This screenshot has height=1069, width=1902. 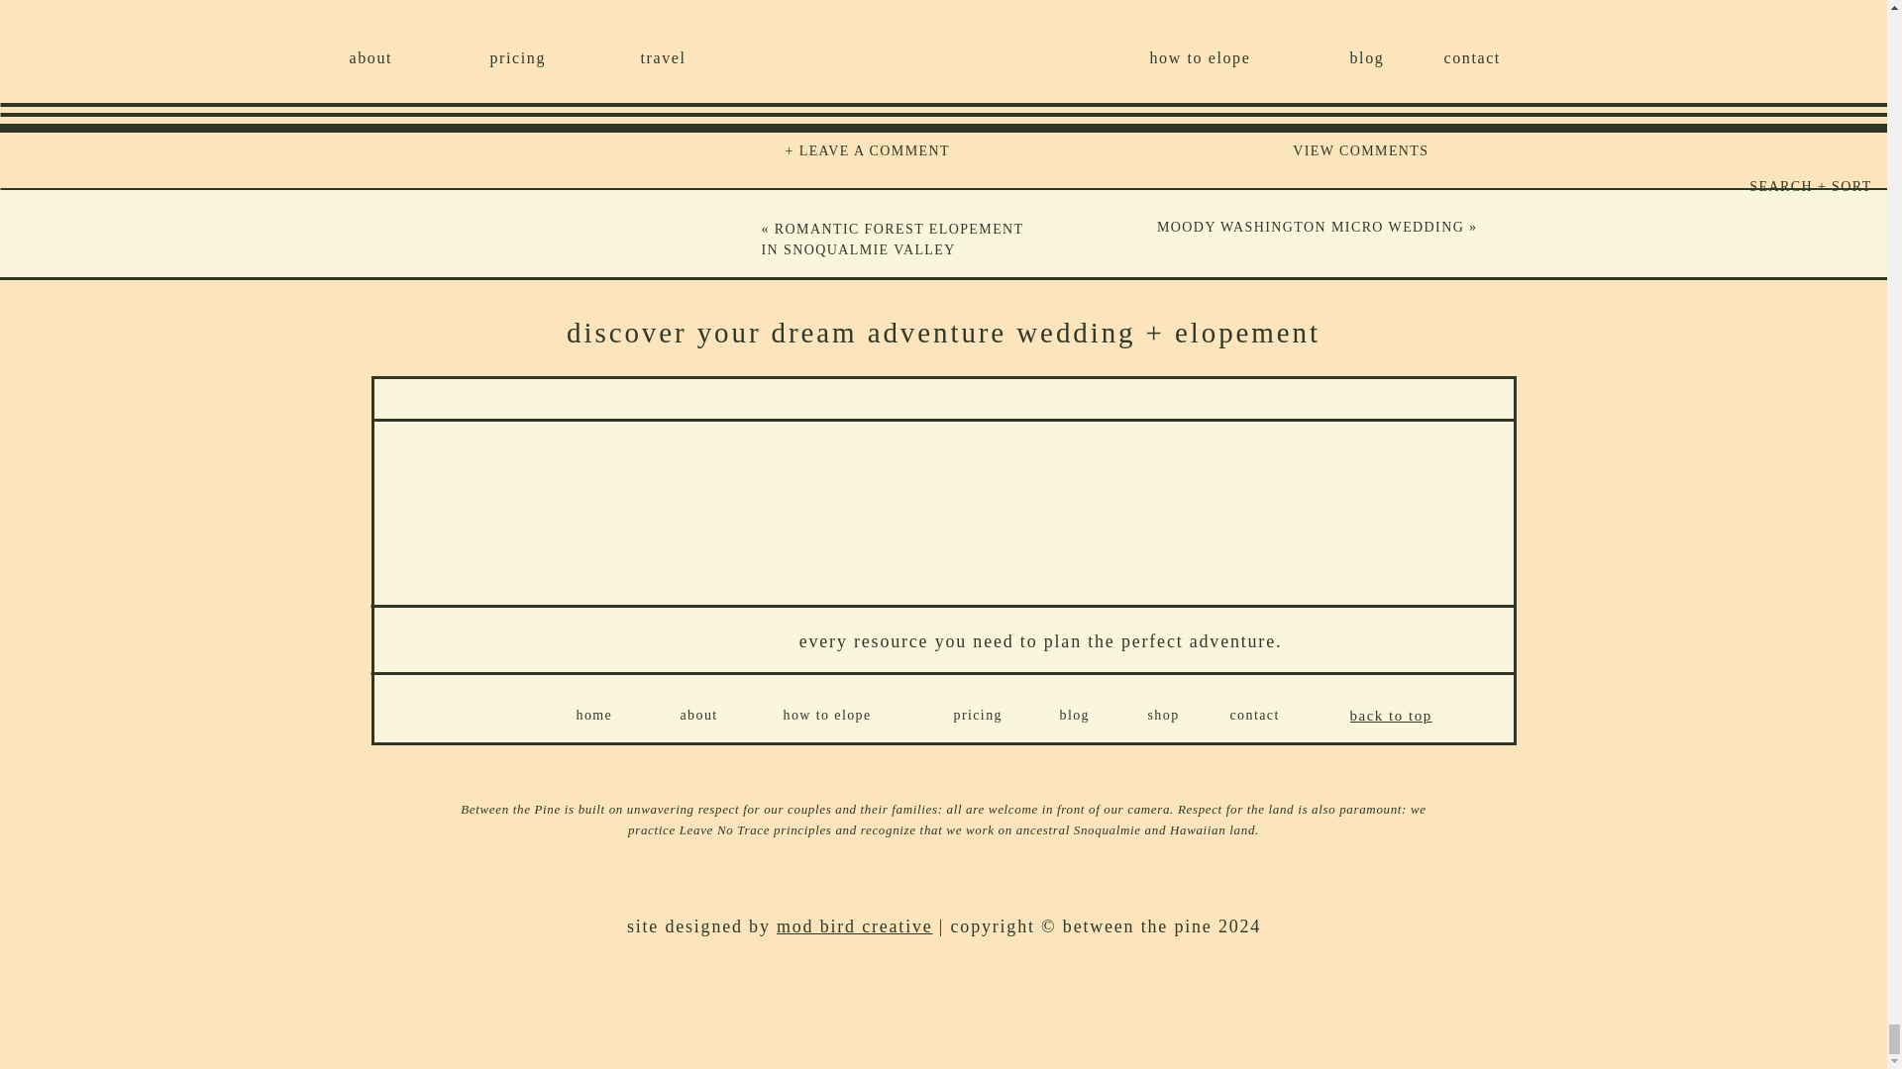 I want to click on Click here, so click(x=1157, y=40).